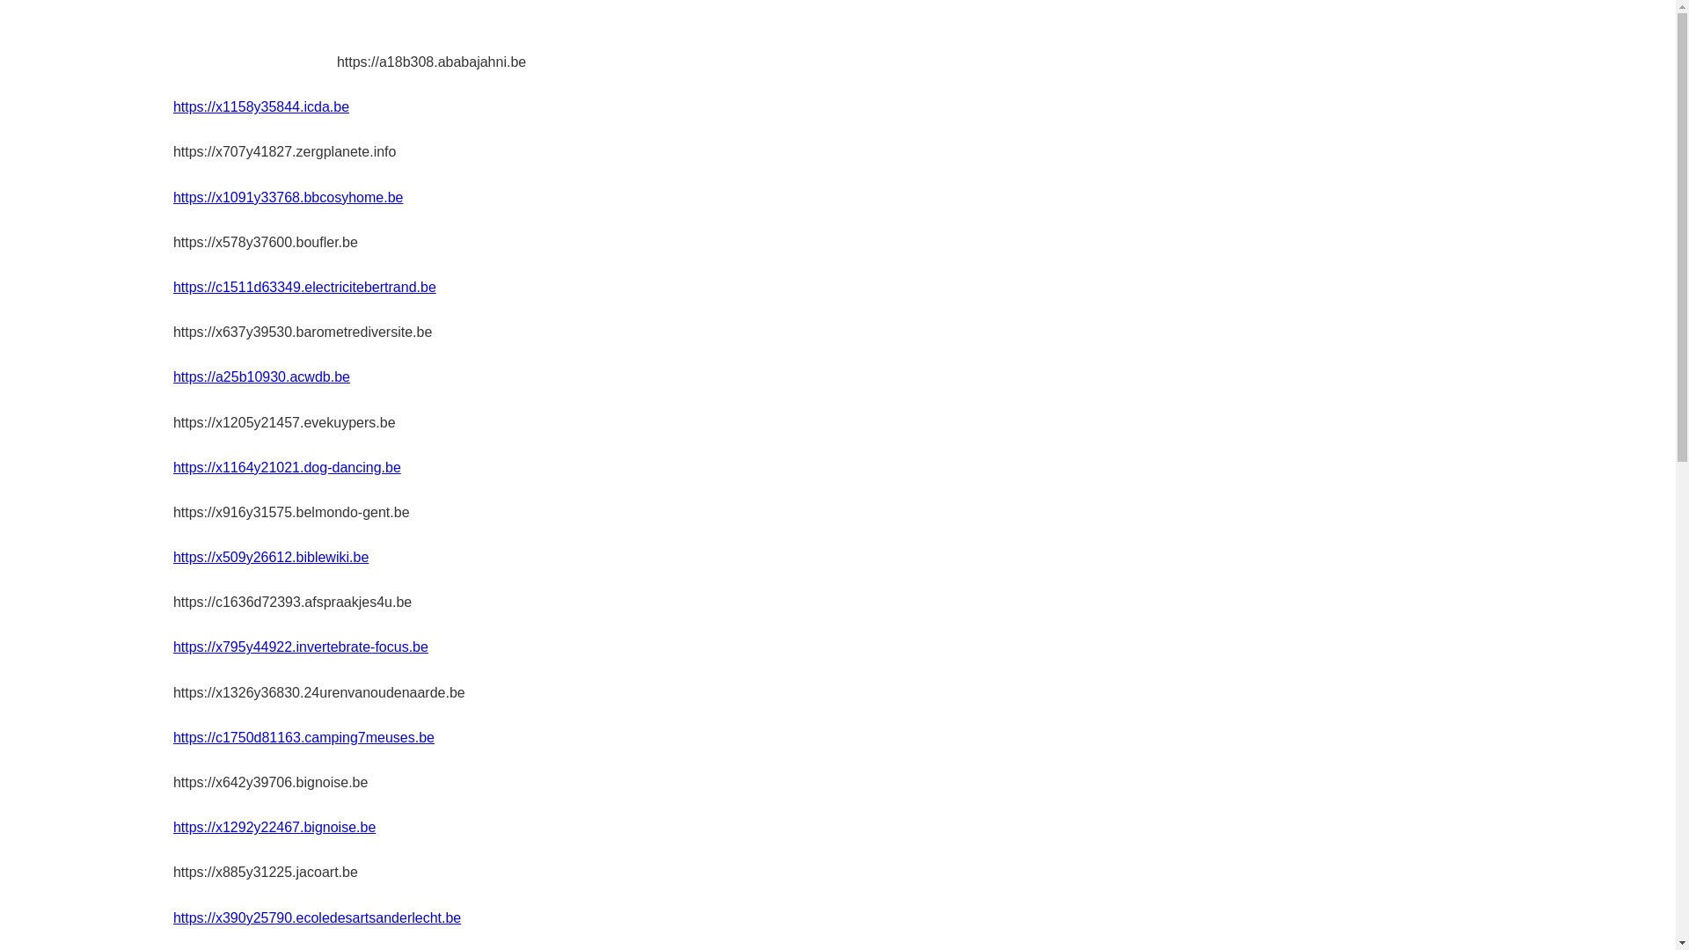 This screenshot has width=1689, height=950. What do you see at coordinates (304, 287) in the screenshot?
I see `https://c1511d63349.electricitebertrand.be` at bounding box center [304, 287].